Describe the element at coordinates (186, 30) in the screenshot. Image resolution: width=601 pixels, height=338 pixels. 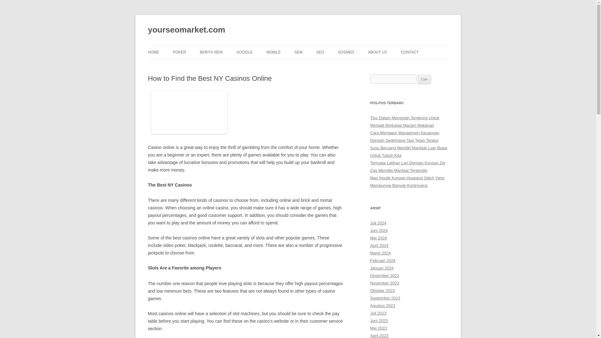
I see `yourseomarket.com` at that location.